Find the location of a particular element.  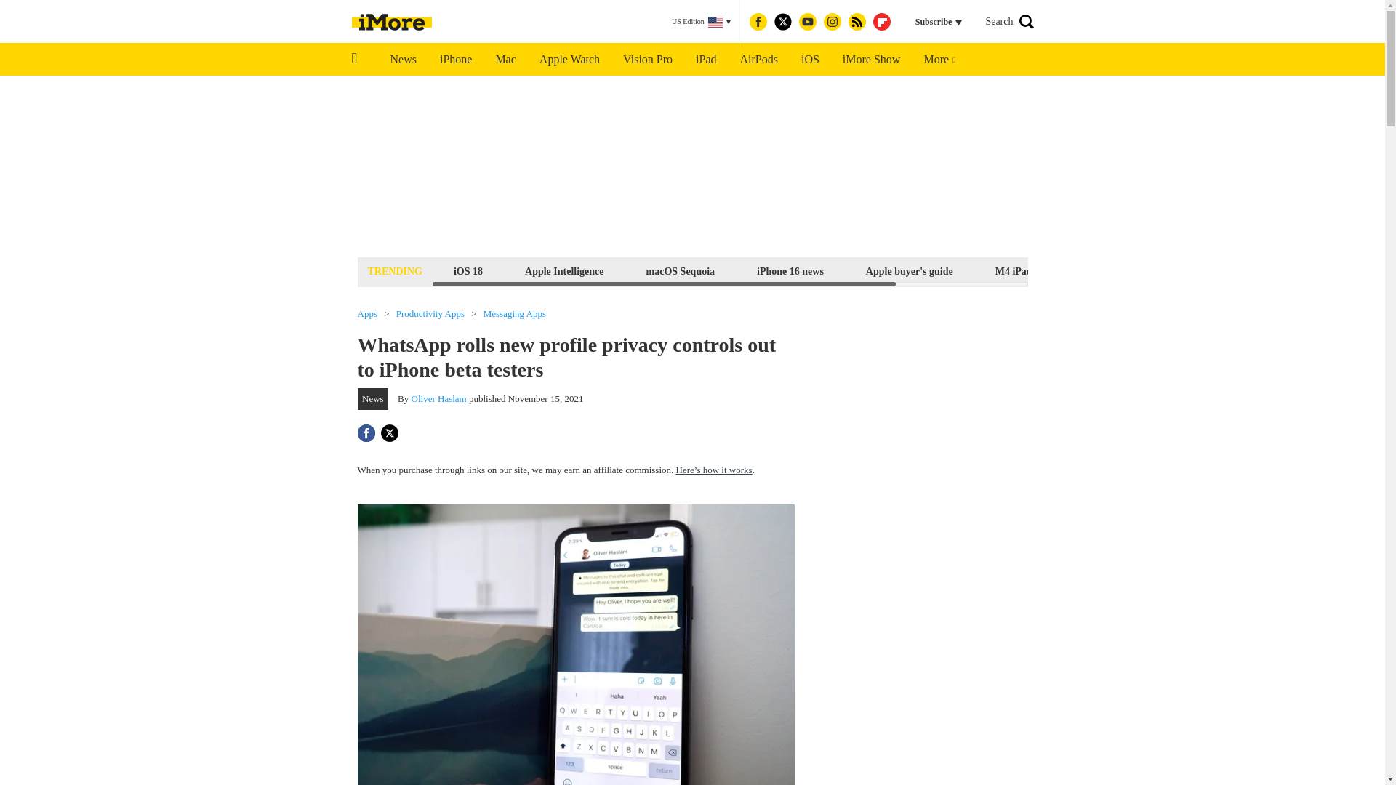

US Edition is located at coordinates (701, 22).